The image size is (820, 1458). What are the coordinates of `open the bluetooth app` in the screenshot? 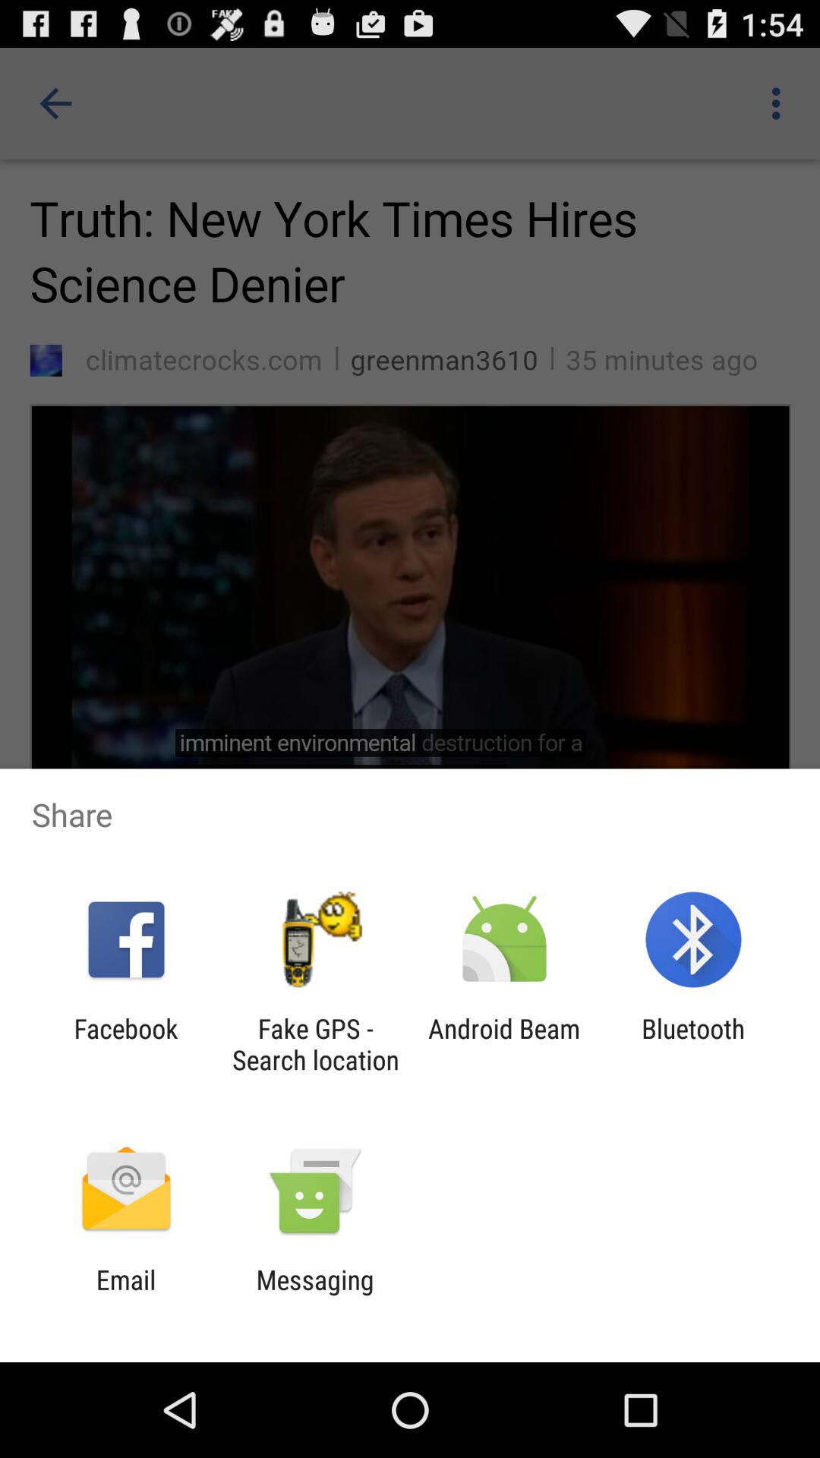 It's located at (693, 1044).